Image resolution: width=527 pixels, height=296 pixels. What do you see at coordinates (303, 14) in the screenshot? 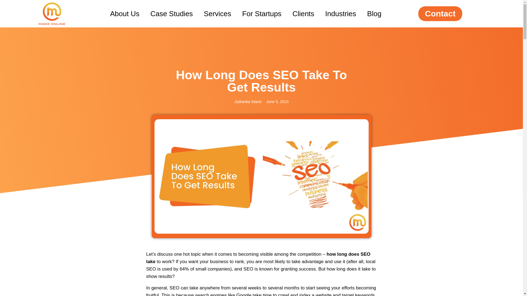
I see `Clients` at bounding box center [303, 14].